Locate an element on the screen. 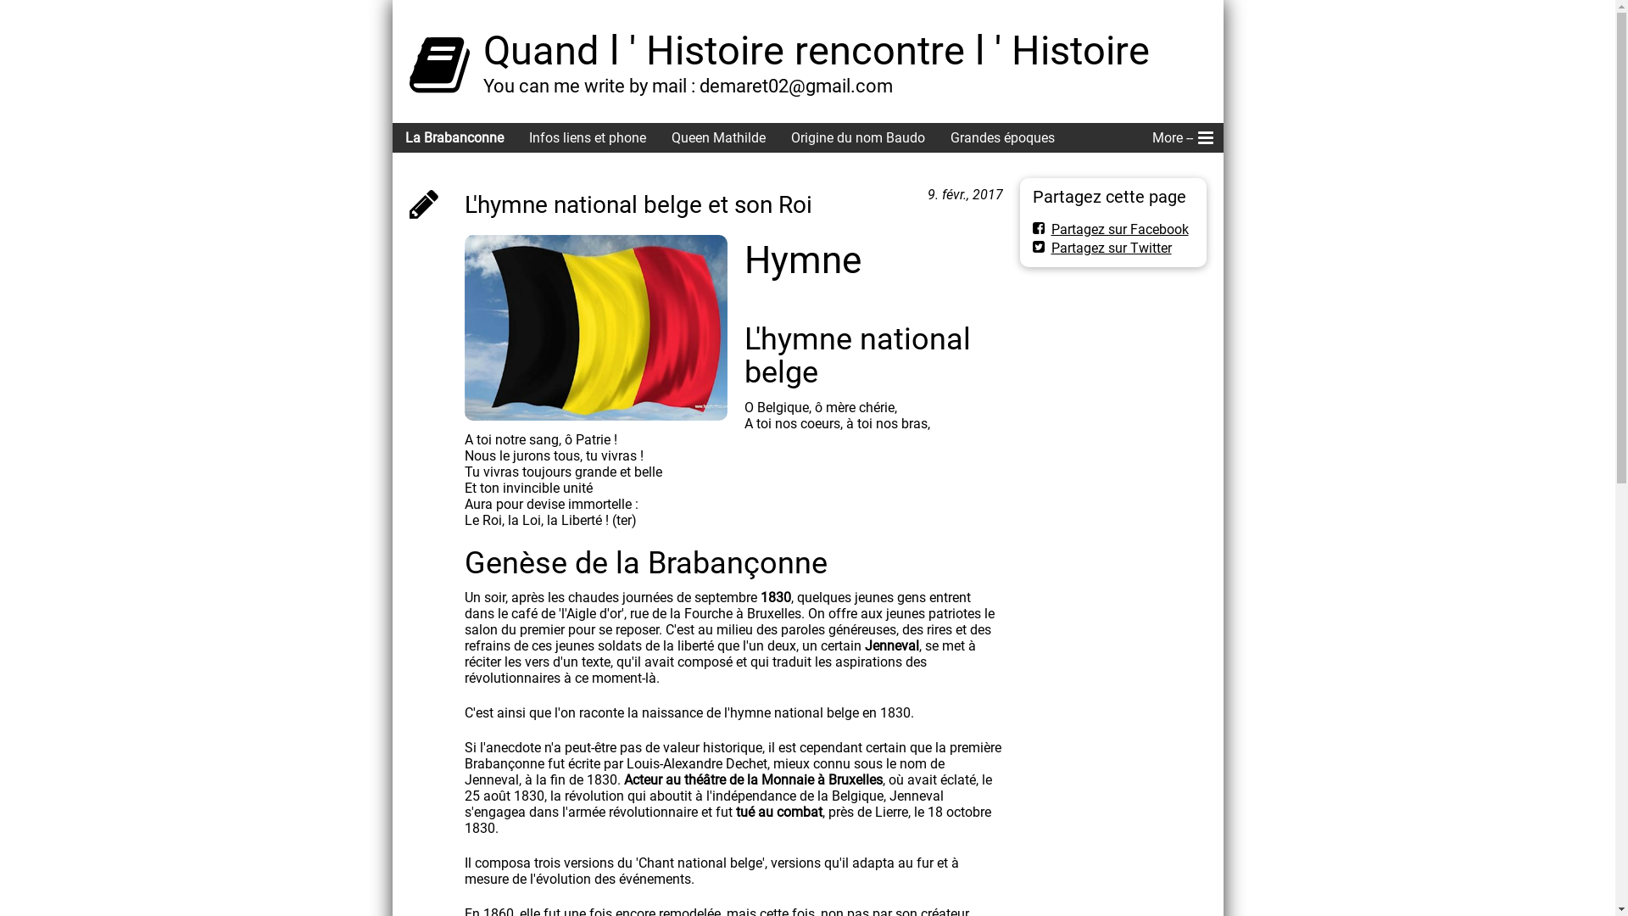 The width and height of the screenshot is (1628, 916). Quand l ' Histoire rencontre l ' Histoire is located at coordinates (817, 51).